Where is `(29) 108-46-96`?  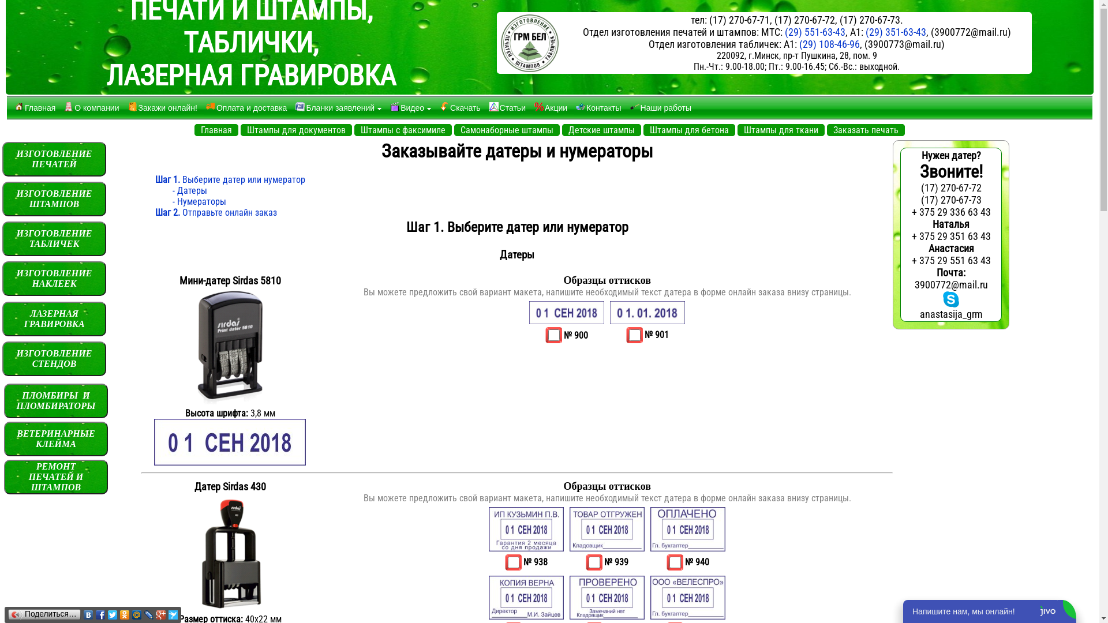 (29) 108-46-96 is located at coordinates (830, 44).